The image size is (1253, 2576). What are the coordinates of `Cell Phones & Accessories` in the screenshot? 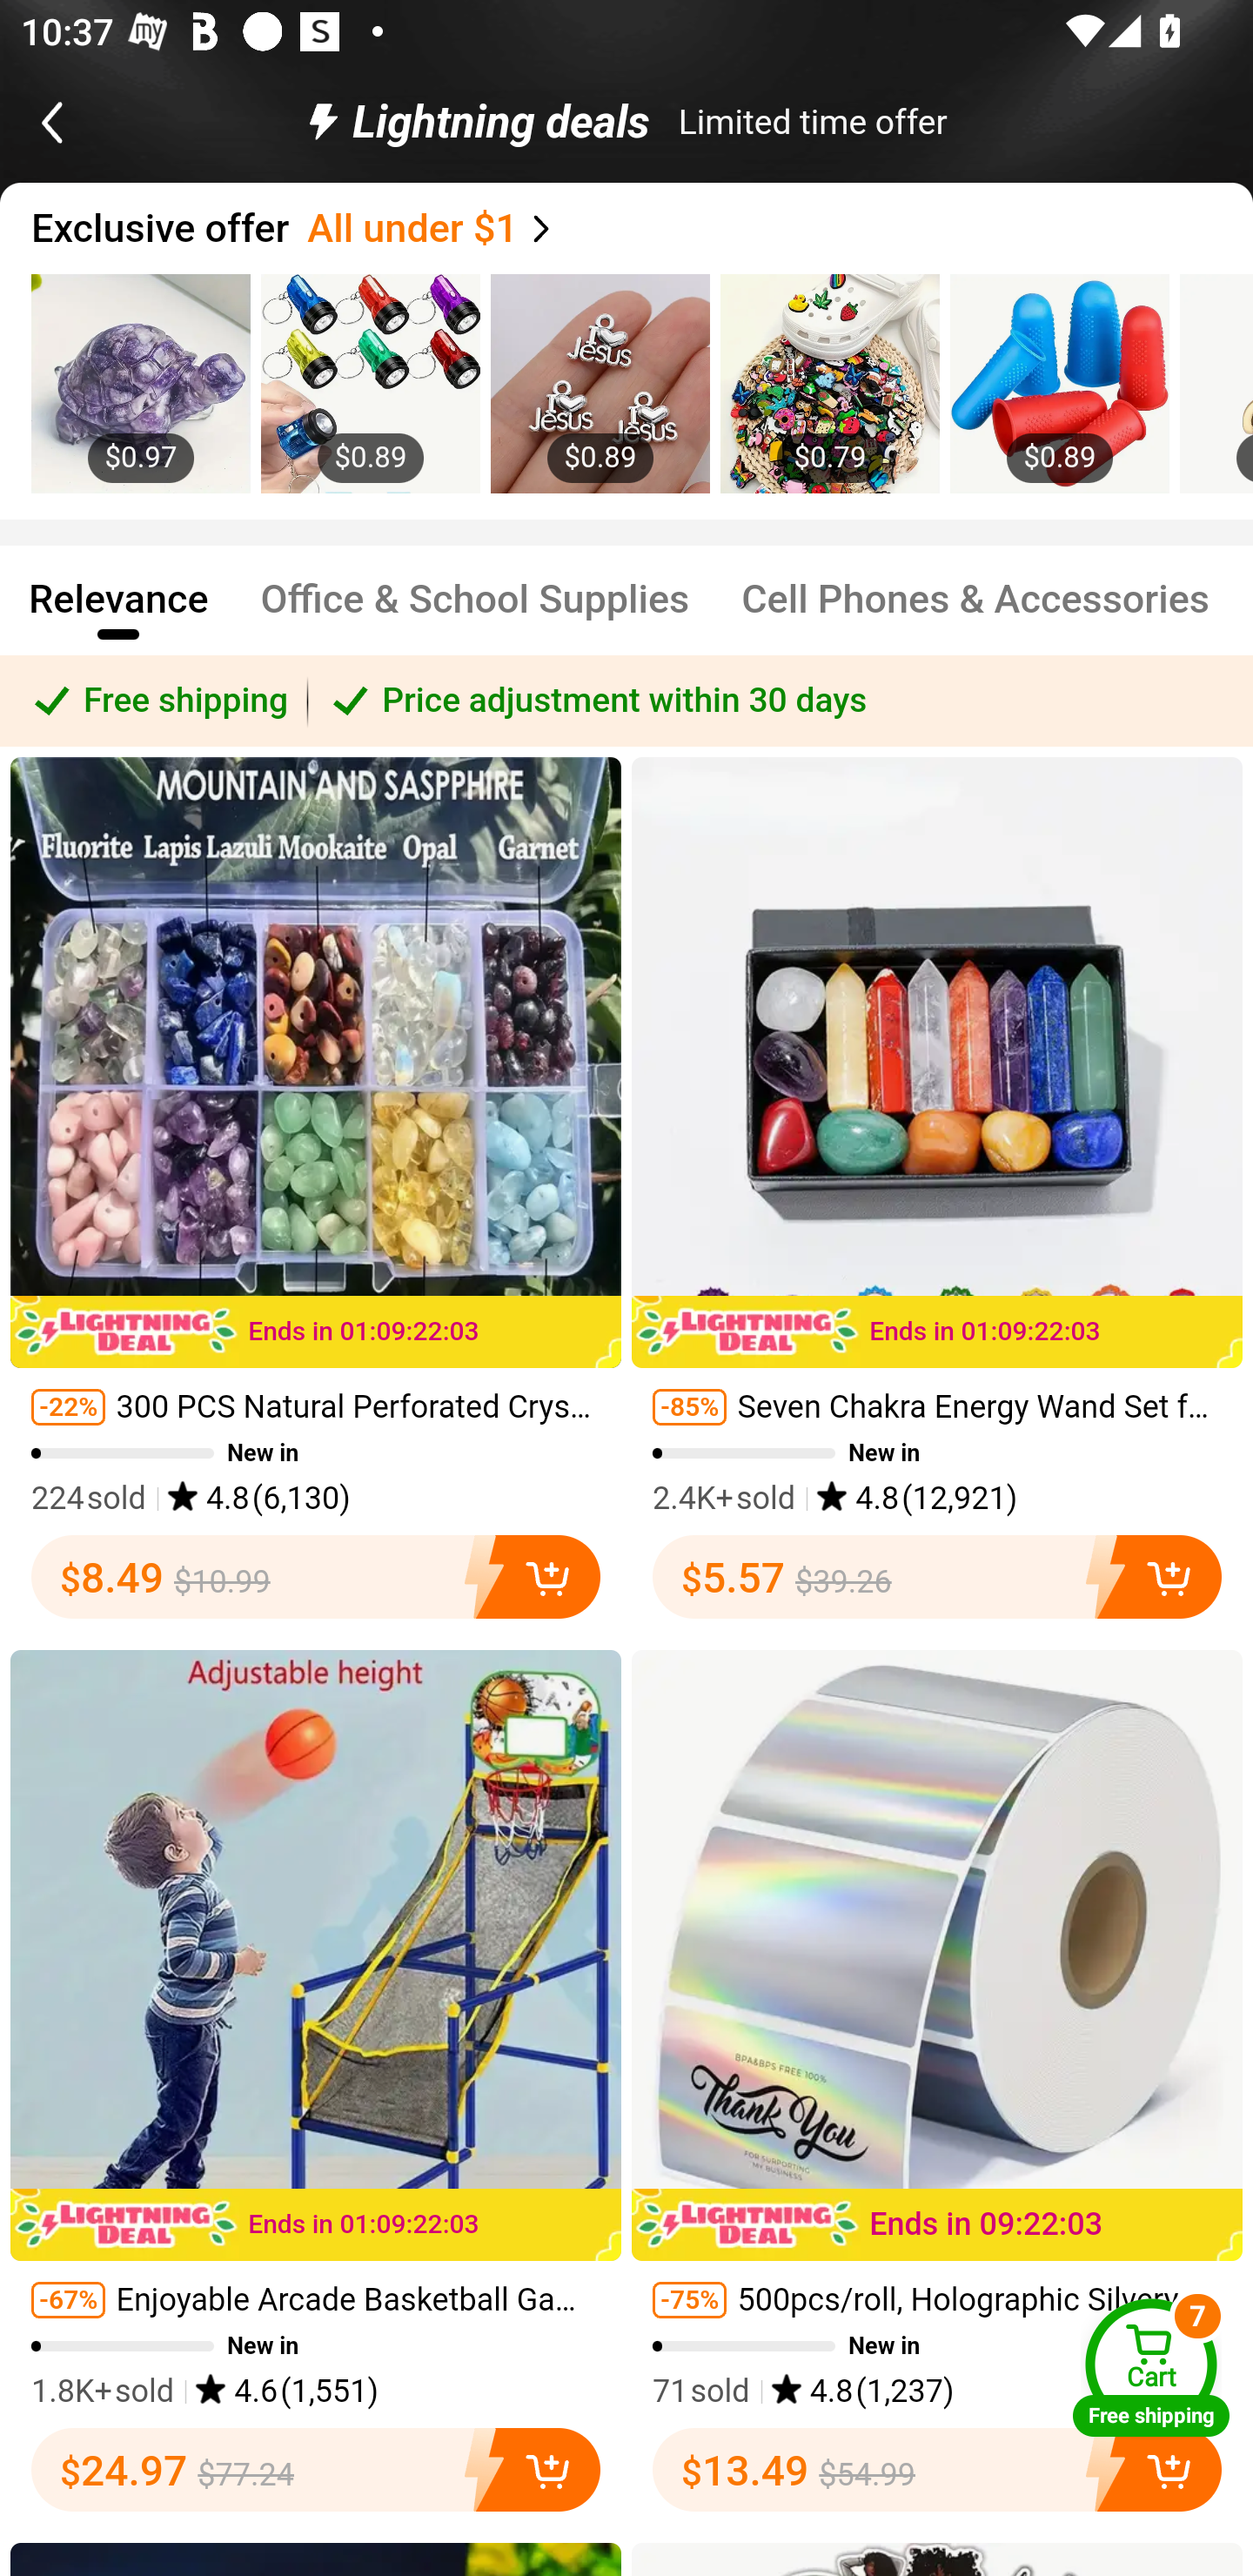 It's located at (976, 613).